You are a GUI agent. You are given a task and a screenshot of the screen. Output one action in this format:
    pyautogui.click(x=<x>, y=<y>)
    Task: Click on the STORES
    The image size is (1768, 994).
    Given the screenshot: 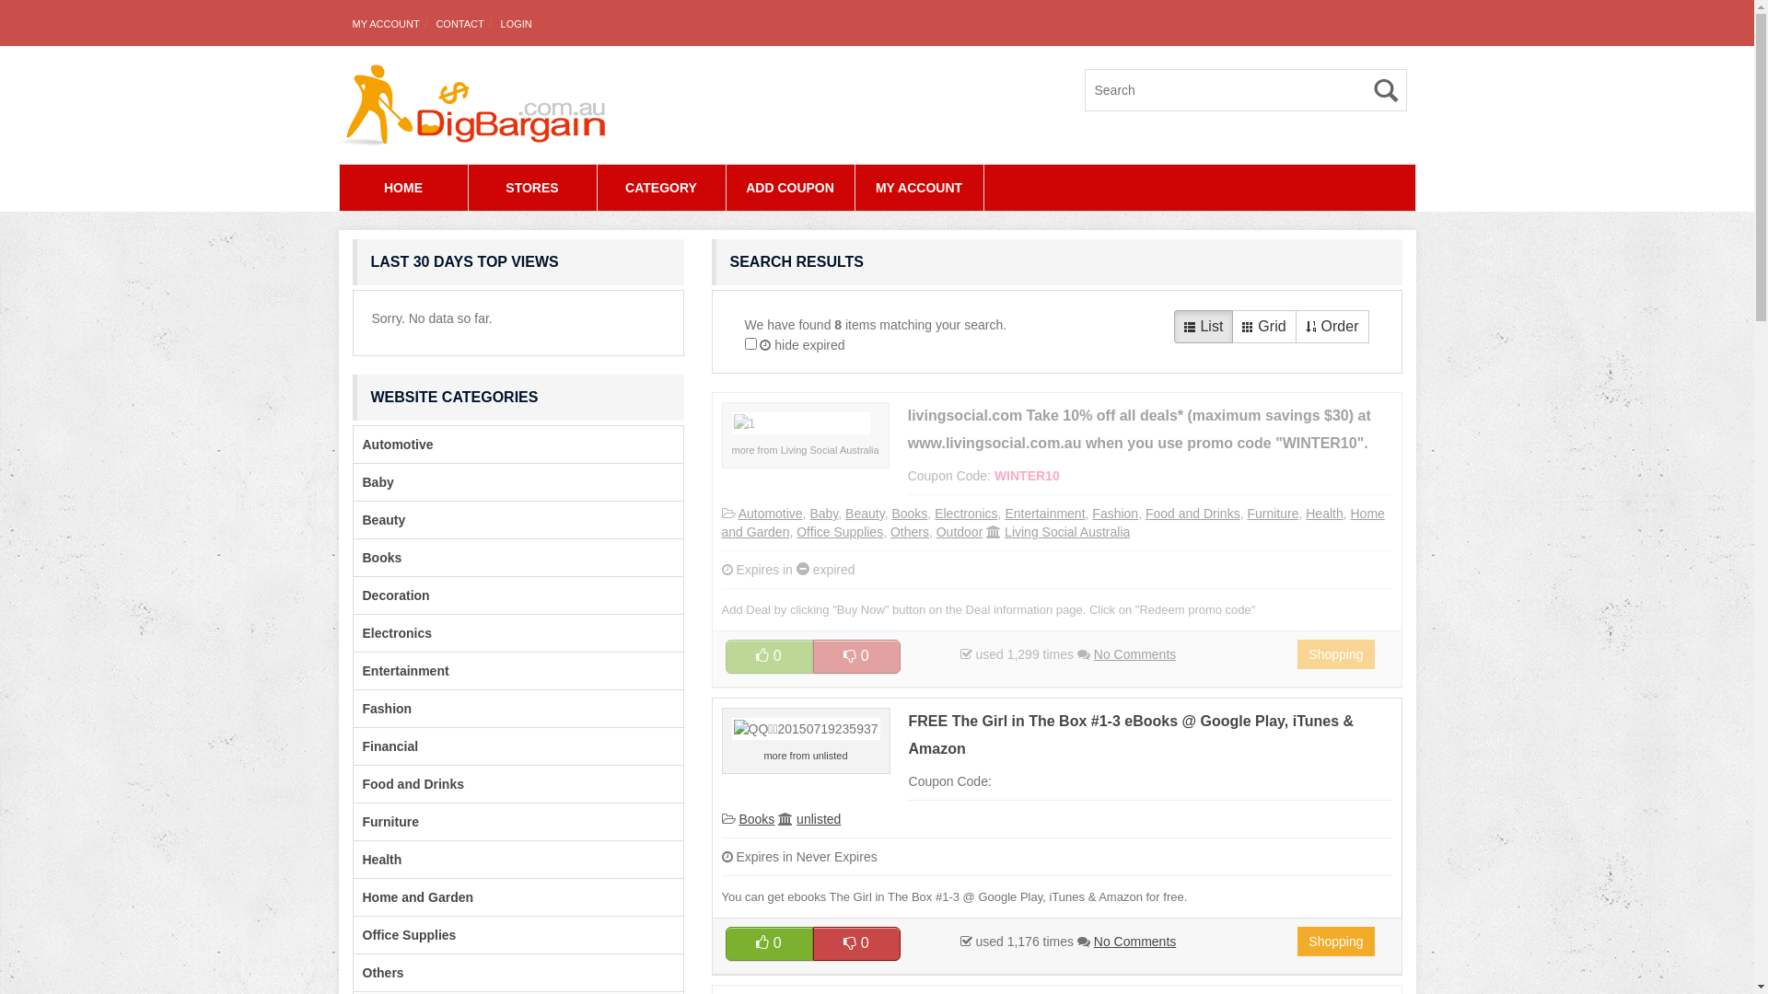 What is the action you would take?
    pyautogui.click(x=532, y=188)
    